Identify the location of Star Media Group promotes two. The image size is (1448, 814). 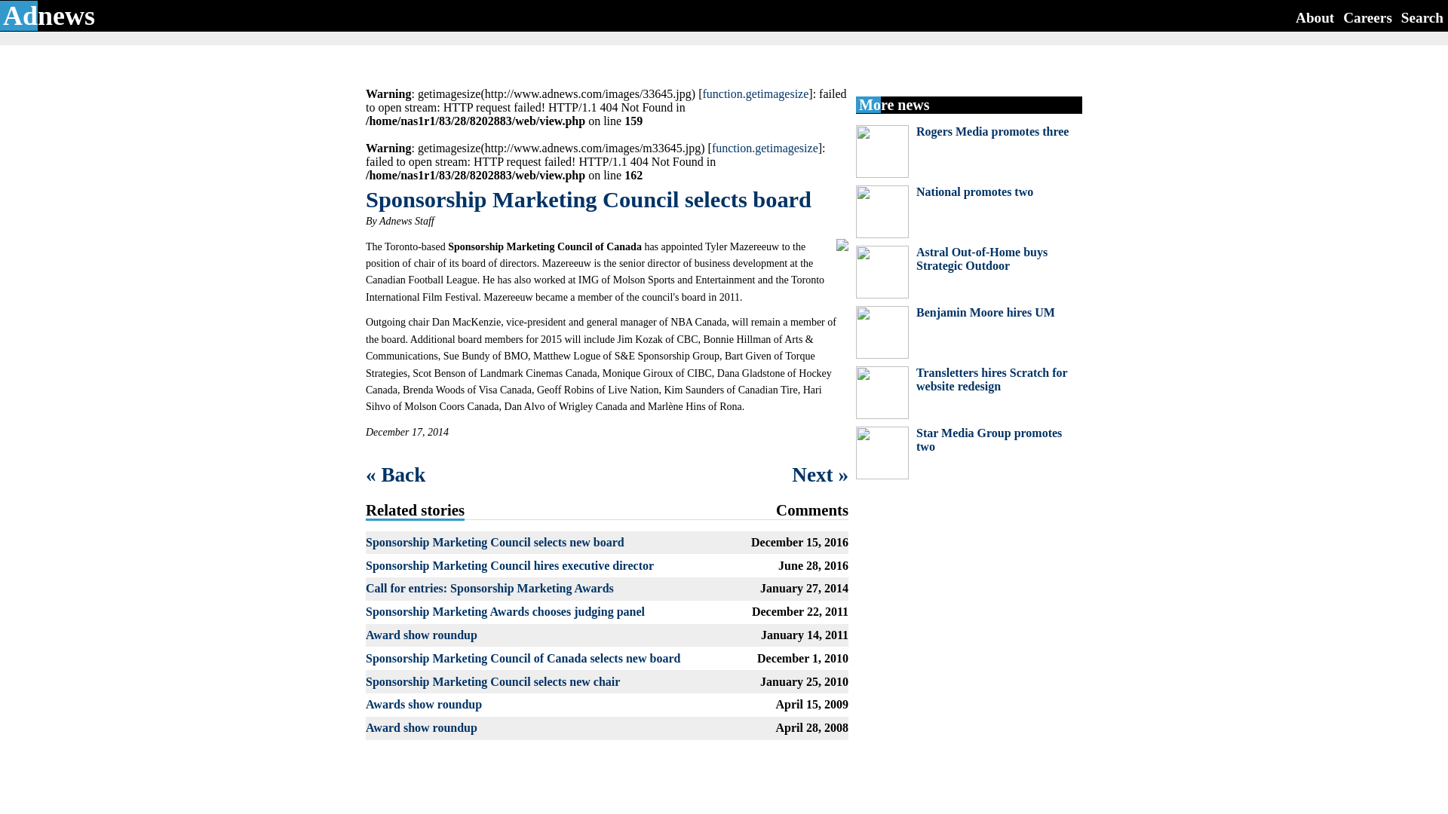
(989, 439).